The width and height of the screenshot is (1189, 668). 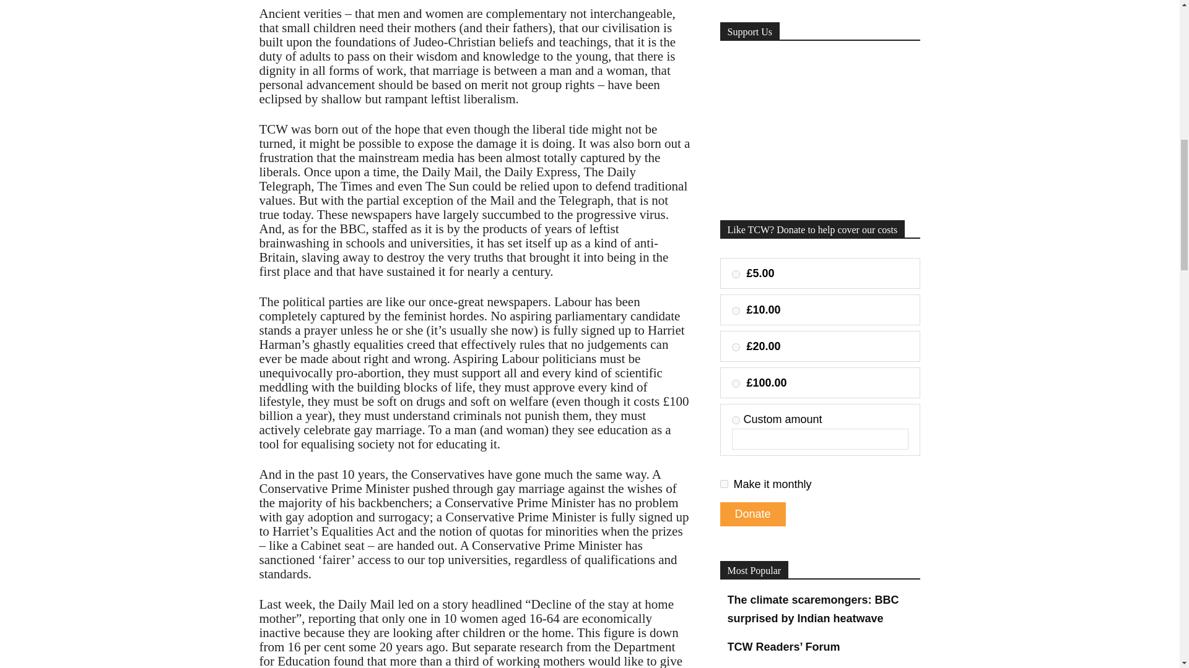 I want to click on 5, so click(x=736, y=275).